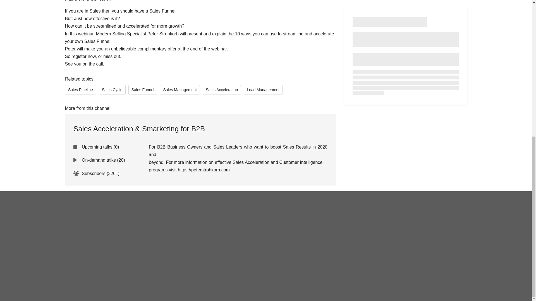  I want to click on Sales Cycle, so click(112, 90).